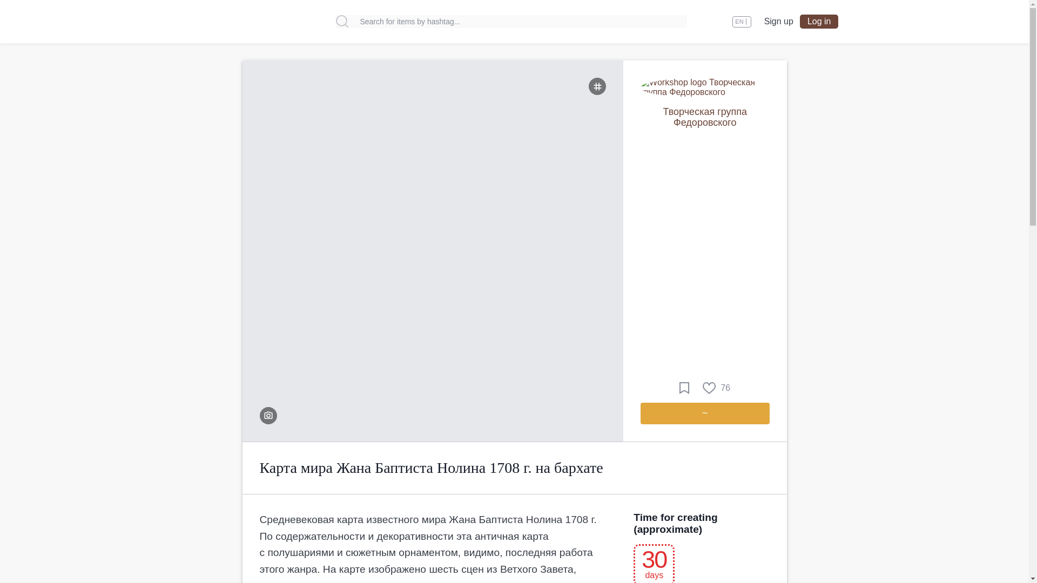  I want to click on Show photographer information, so click(268, 416).